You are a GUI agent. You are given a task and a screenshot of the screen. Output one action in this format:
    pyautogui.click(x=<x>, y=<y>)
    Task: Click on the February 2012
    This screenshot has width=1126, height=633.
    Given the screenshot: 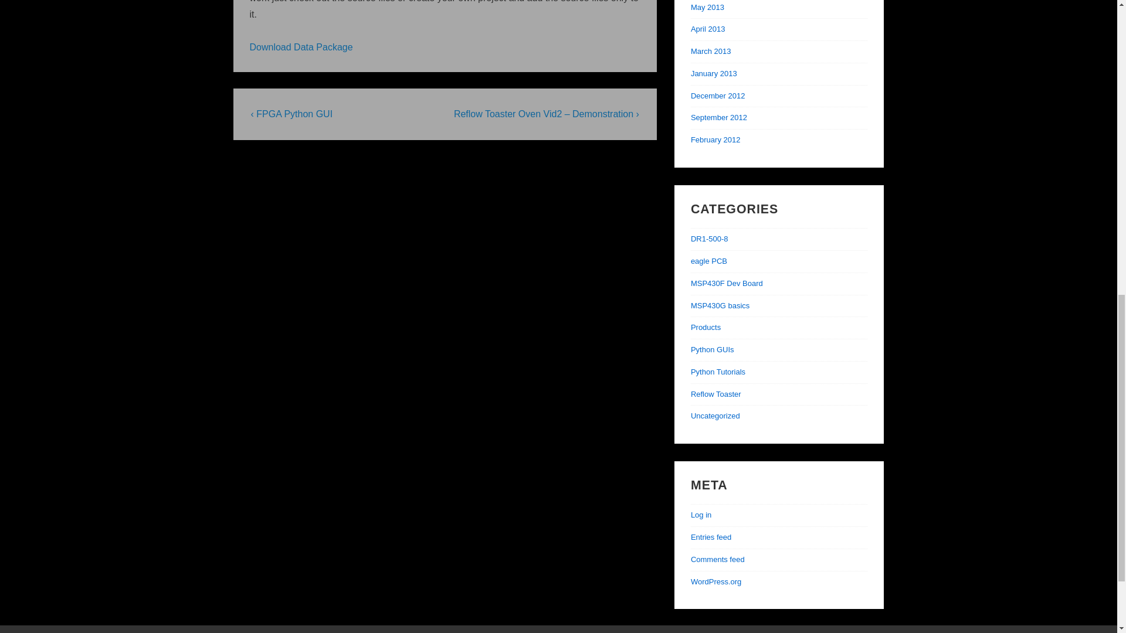 What is the action you would take?
    pyautogui.click(x=715, y=139)
    